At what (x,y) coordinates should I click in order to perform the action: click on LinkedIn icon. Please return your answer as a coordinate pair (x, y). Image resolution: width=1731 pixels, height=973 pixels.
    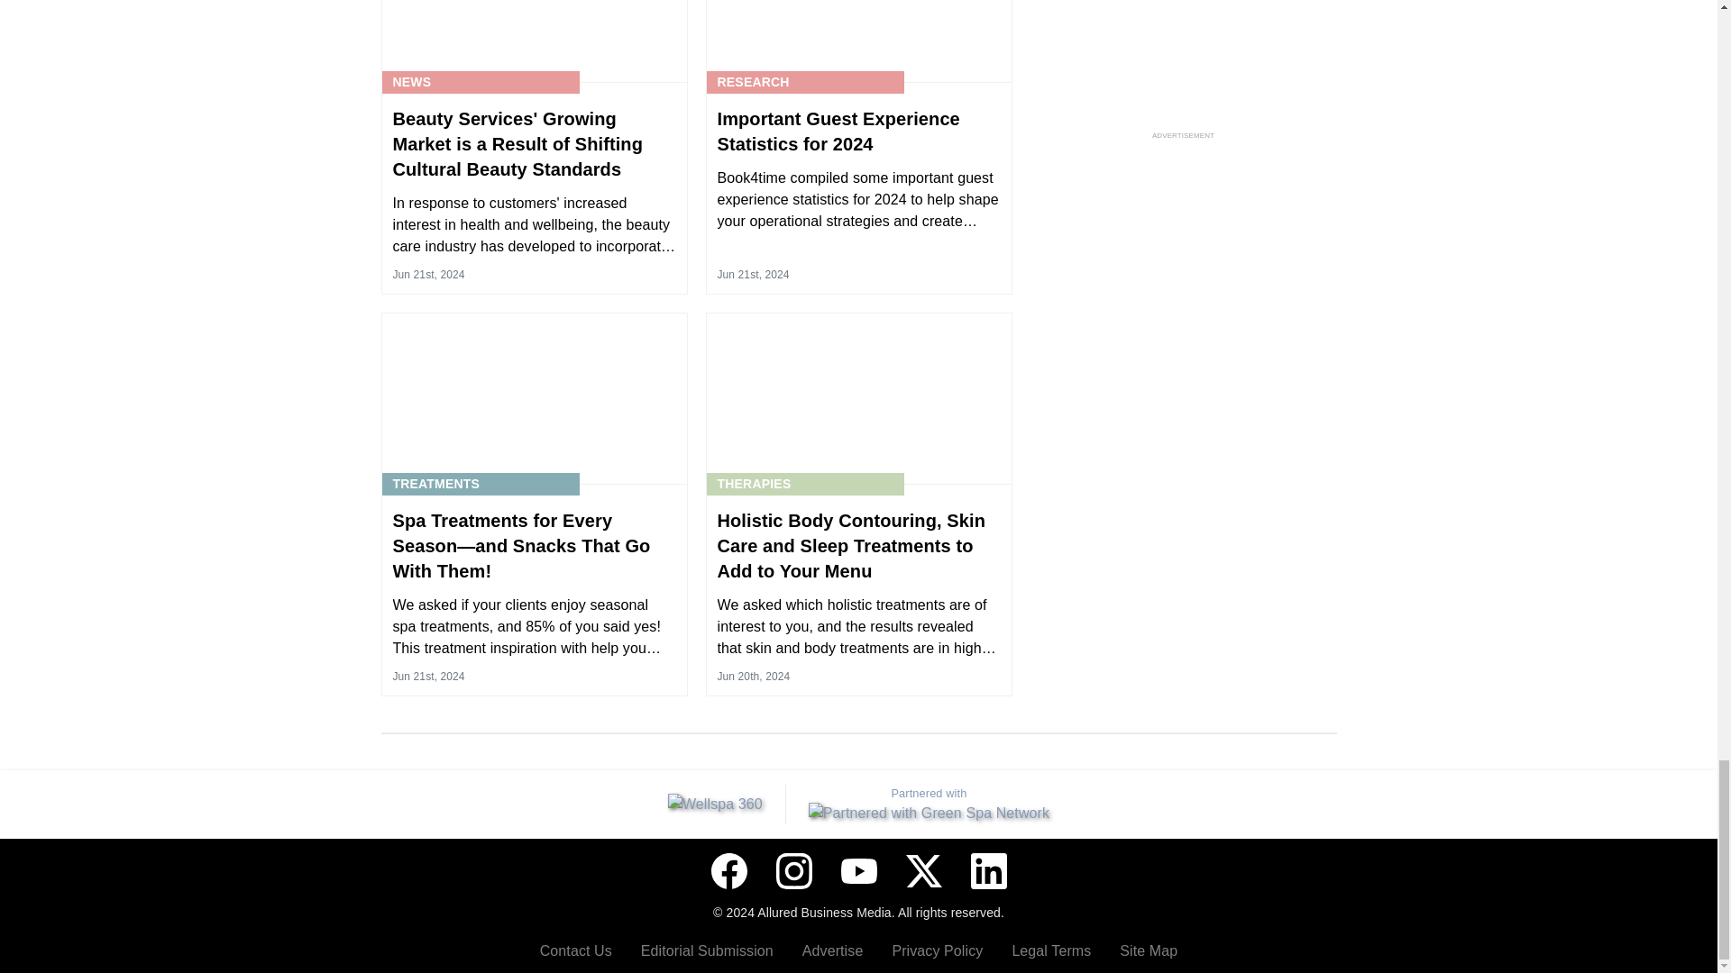
    Looking at the image, I should click on (987, 871).